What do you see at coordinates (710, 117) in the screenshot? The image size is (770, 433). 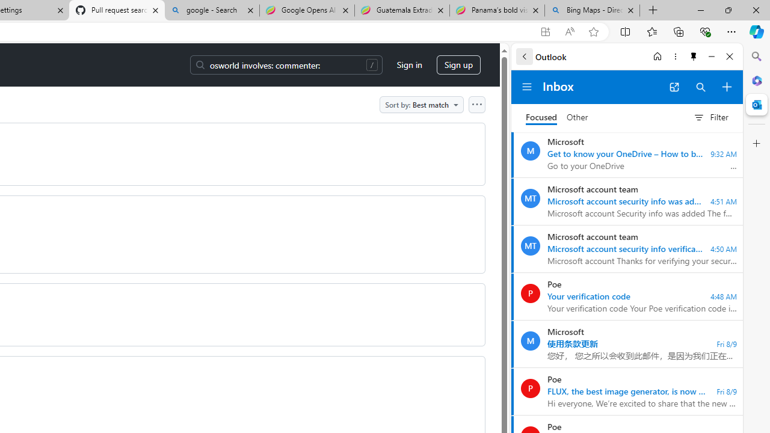 I see `Filter` at bounding box center [710, 117].